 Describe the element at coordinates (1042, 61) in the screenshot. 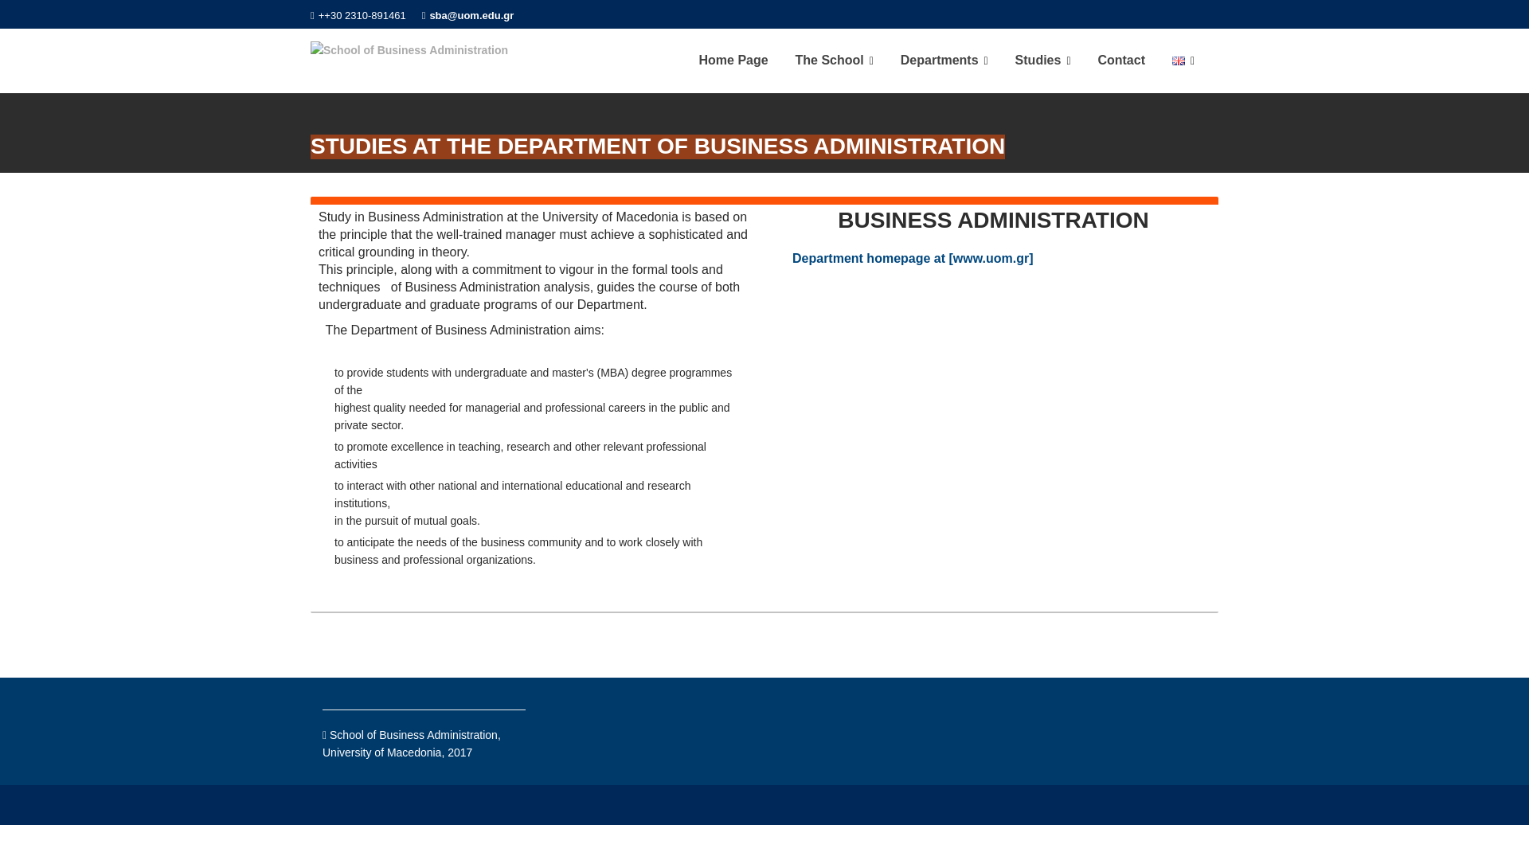

I see `Studies` at that location.